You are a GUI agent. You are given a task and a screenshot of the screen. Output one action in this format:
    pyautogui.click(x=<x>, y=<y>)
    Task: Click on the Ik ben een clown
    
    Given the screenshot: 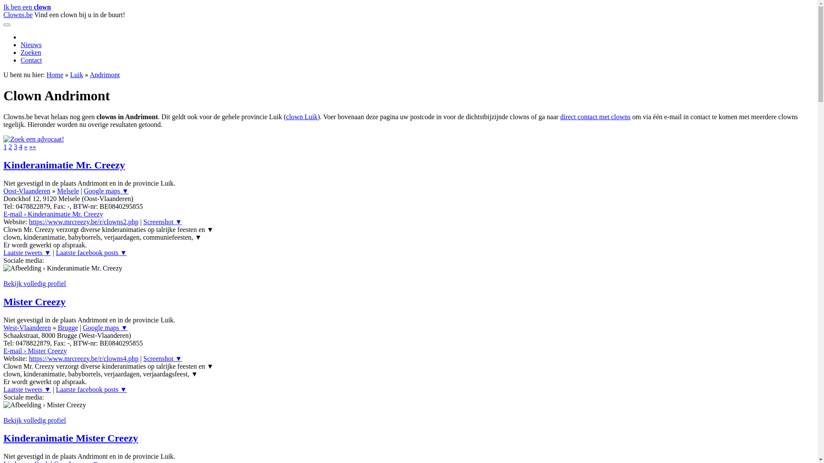 What is the action you would take?
    pyautogui.click(x=27, y=7)
    